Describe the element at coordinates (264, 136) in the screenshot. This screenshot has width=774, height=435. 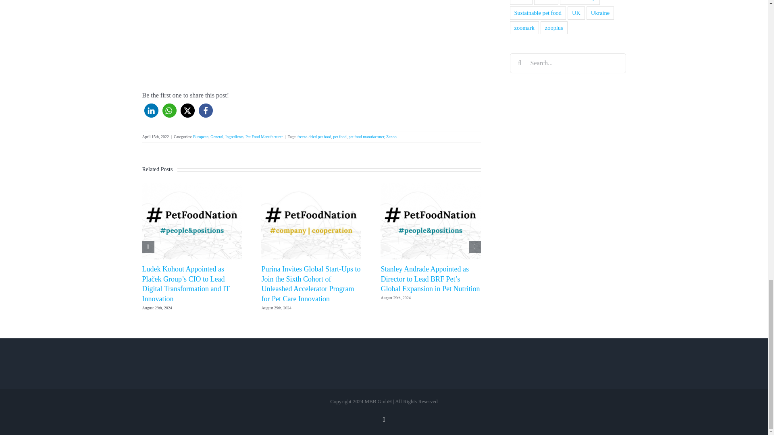
I see `Pet Food Manufacturer` at that location.